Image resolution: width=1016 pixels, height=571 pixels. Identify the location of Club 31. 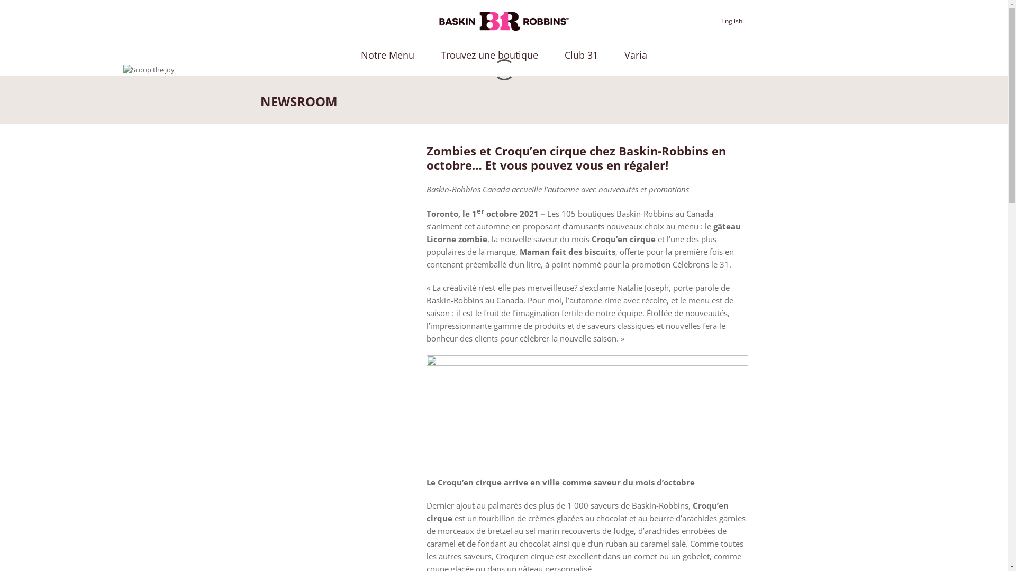
(581, 55).